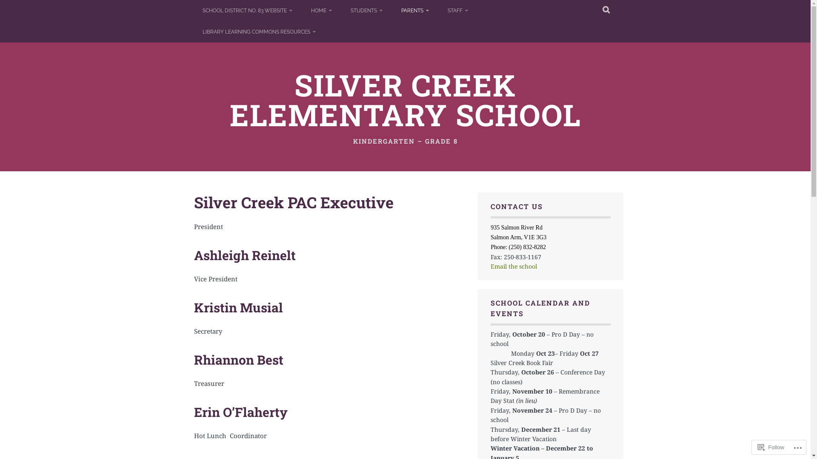  I want to click on SCHOOL DISTRICT NO. 83 WEBSITE, so click(248, 11).